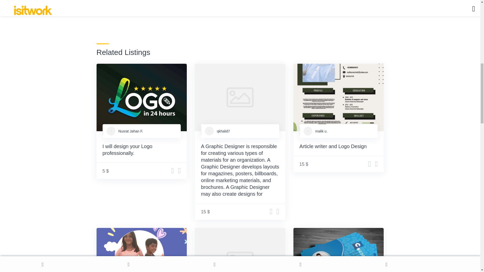  Describe the element at coordinates (127, 150) in the screenshot. I see `I will design your Logo professionally.` at that location.